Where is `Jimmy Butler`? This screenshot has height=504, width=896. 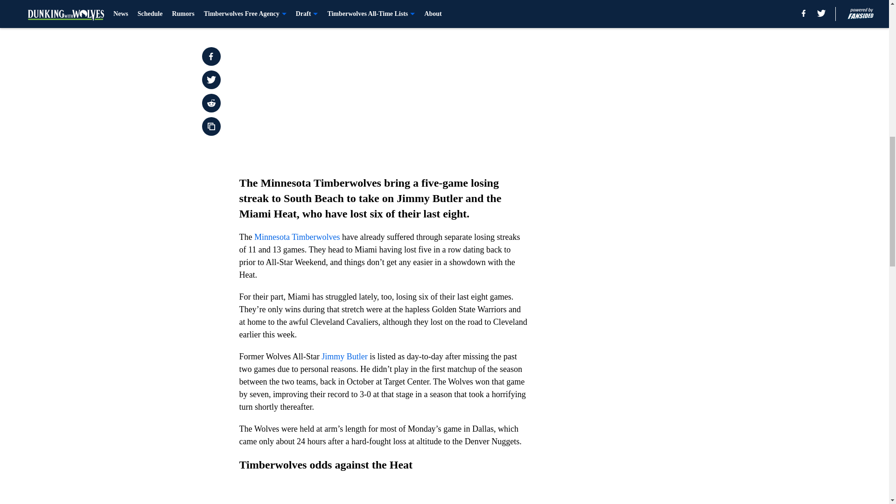
Jimmy Butler is located at coordinates (344, 357).